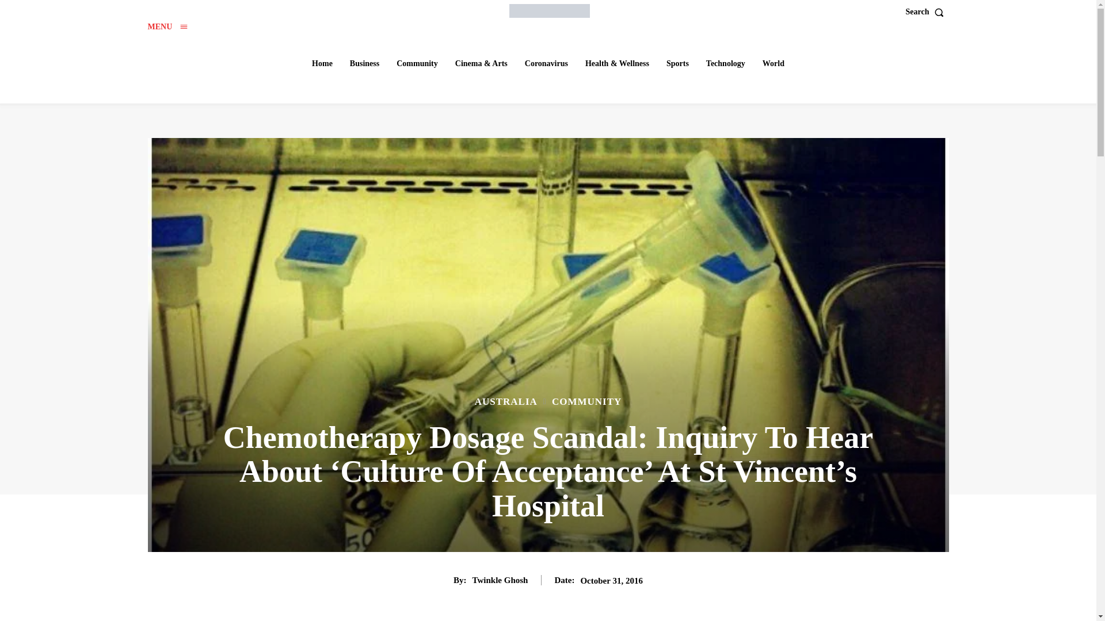  Describe the element at coordinates (773, 63) in the screenshot. I see `World` at that location.